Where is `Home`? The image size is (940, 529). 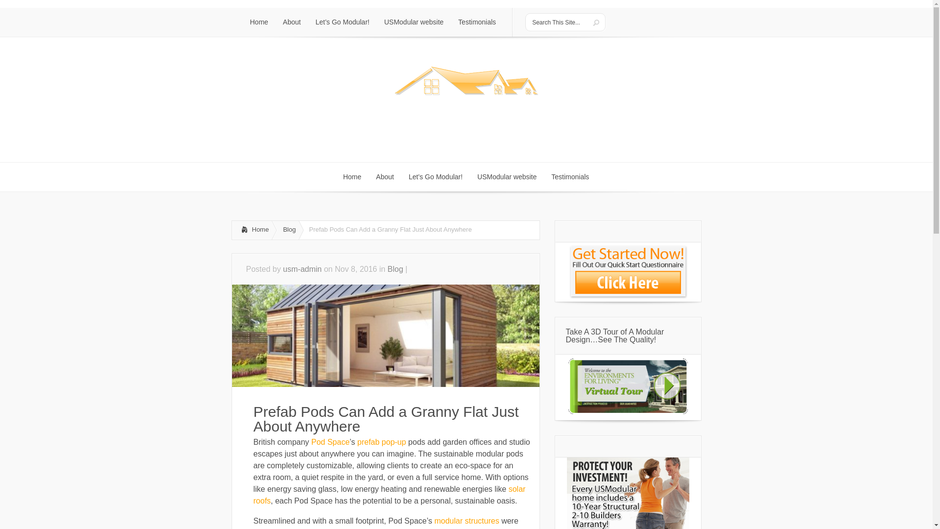
Home is located at coordinates (252, 230).